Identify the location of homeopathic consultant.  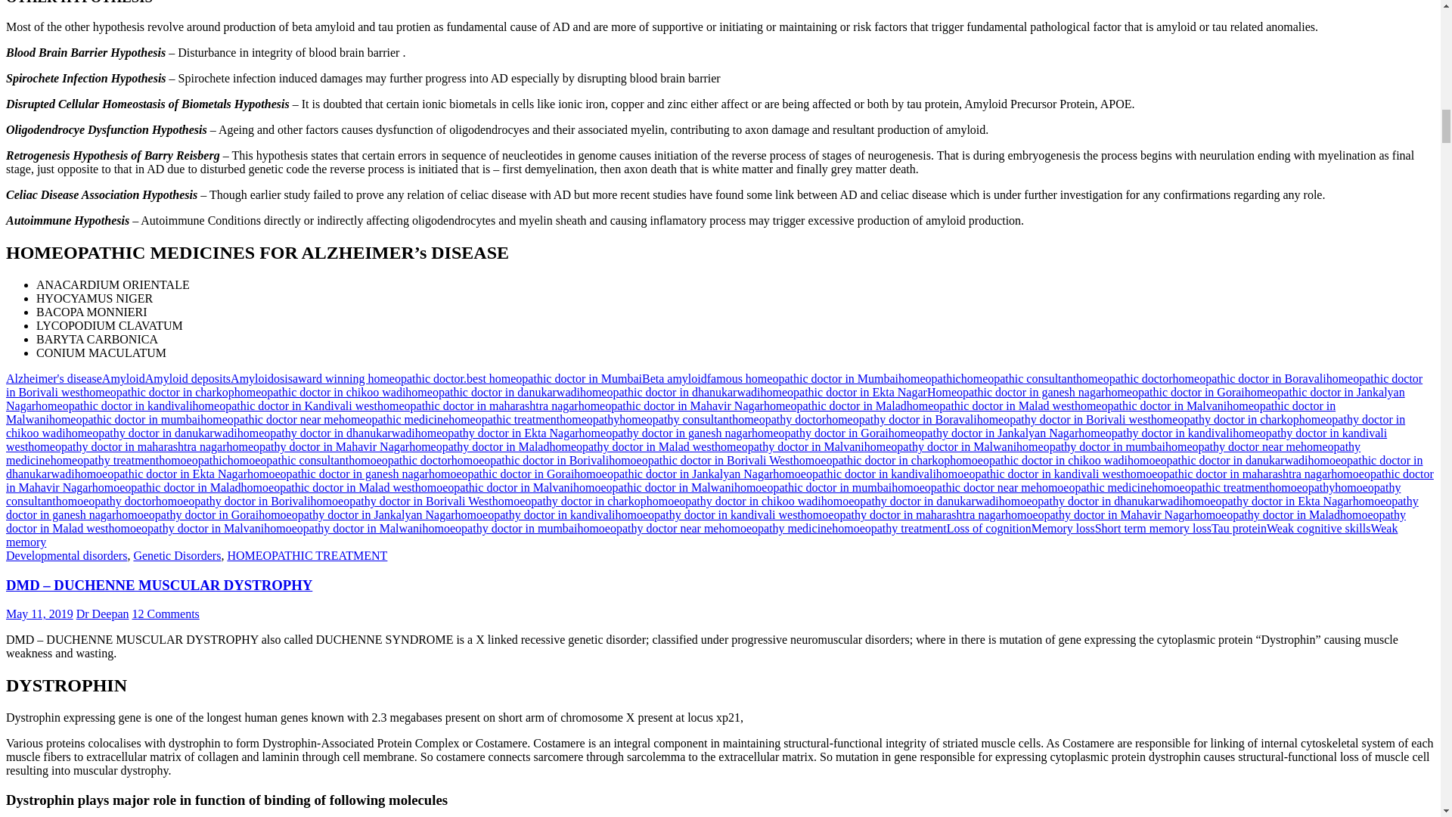
(1018, 378).